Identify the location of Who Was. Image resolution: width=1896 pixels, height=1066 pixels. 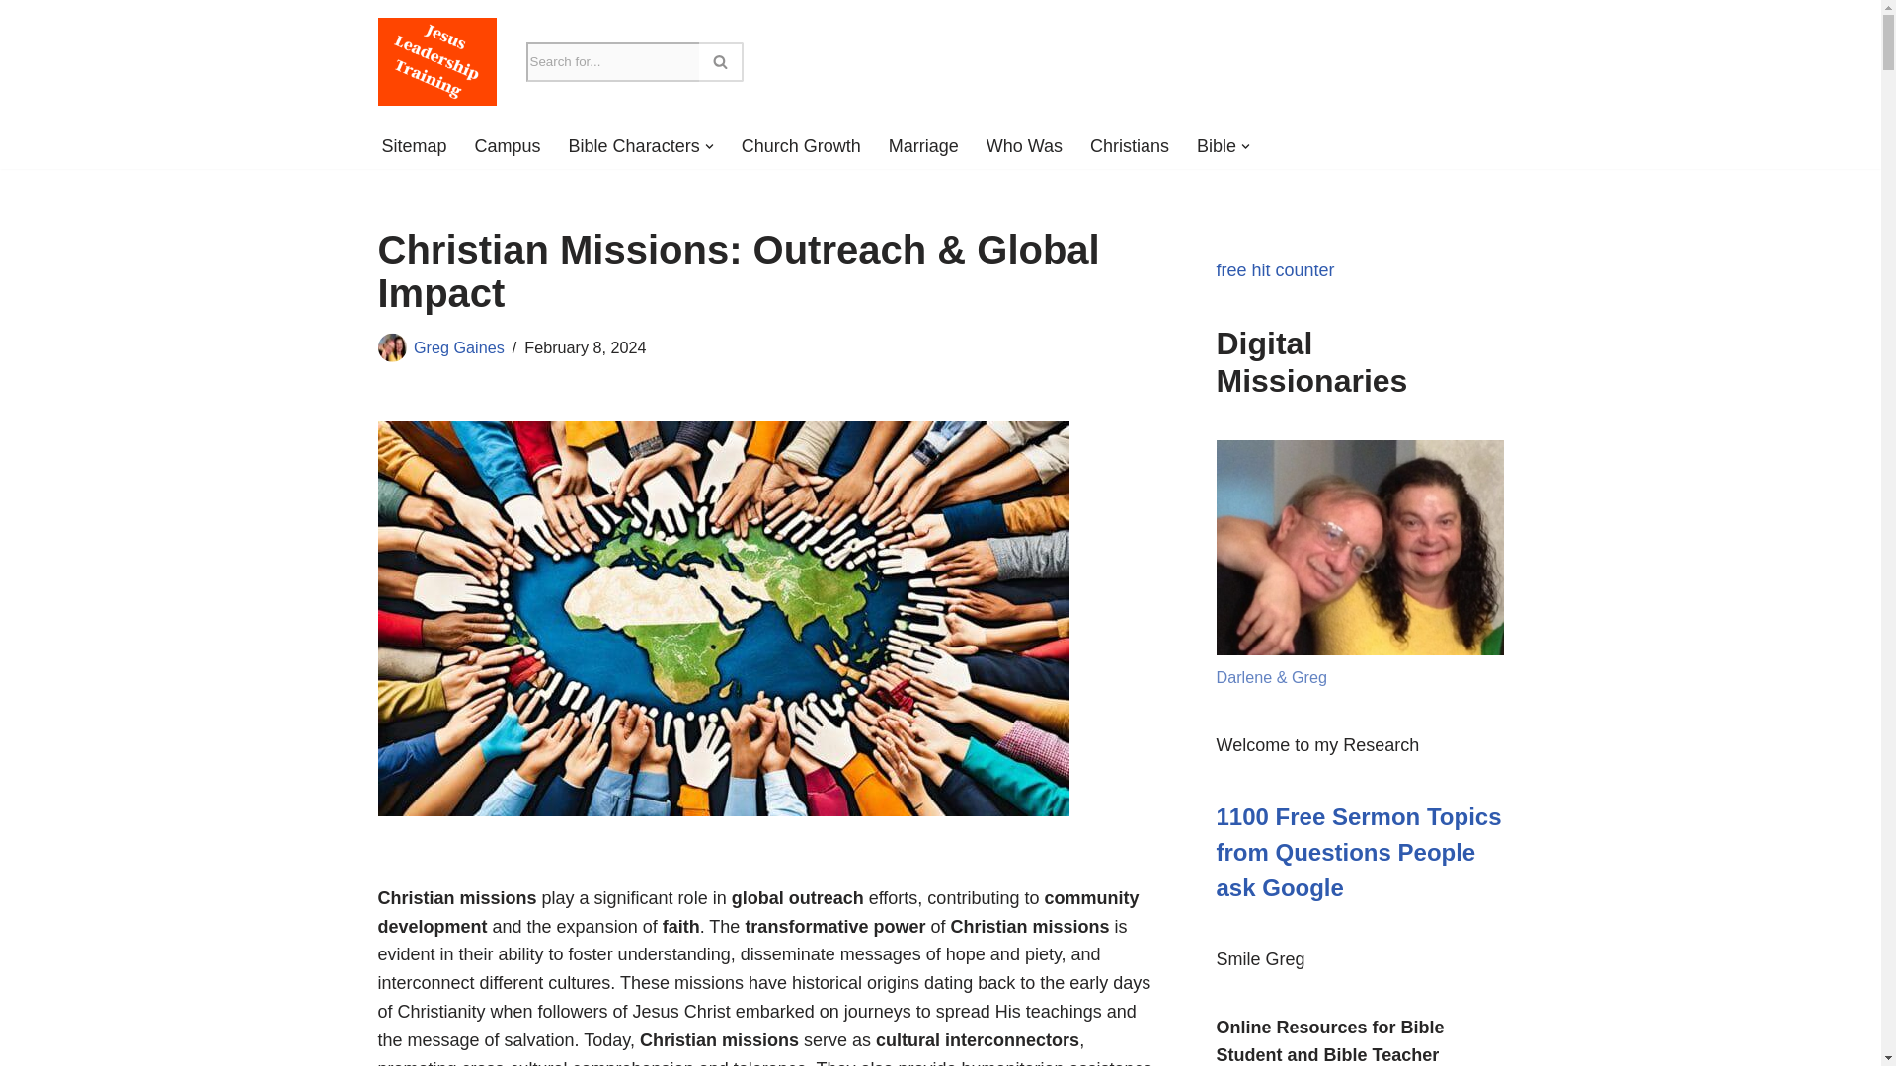
(1023, 146).